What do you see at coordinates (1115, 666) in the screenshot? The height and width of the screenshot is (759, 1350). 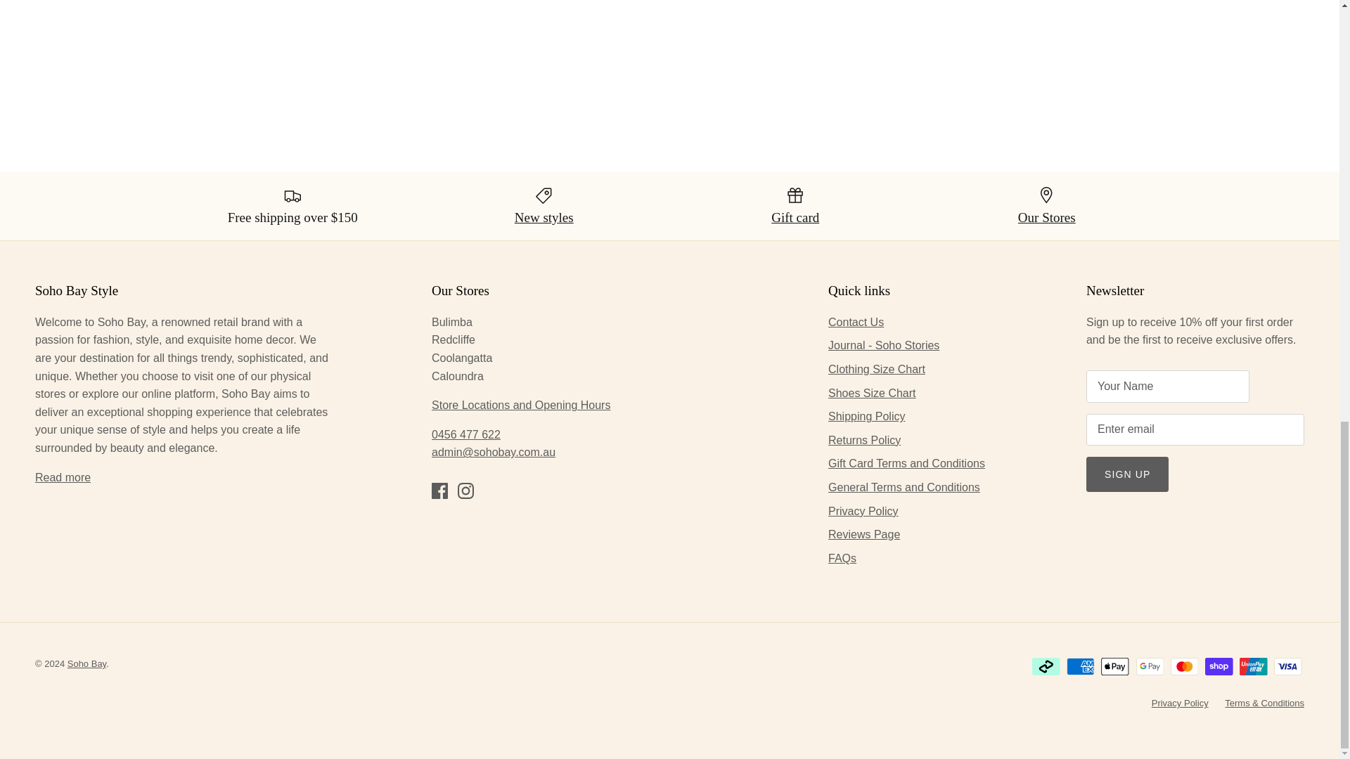 I see `Apple Pay` at bounding box center [1115, 666].